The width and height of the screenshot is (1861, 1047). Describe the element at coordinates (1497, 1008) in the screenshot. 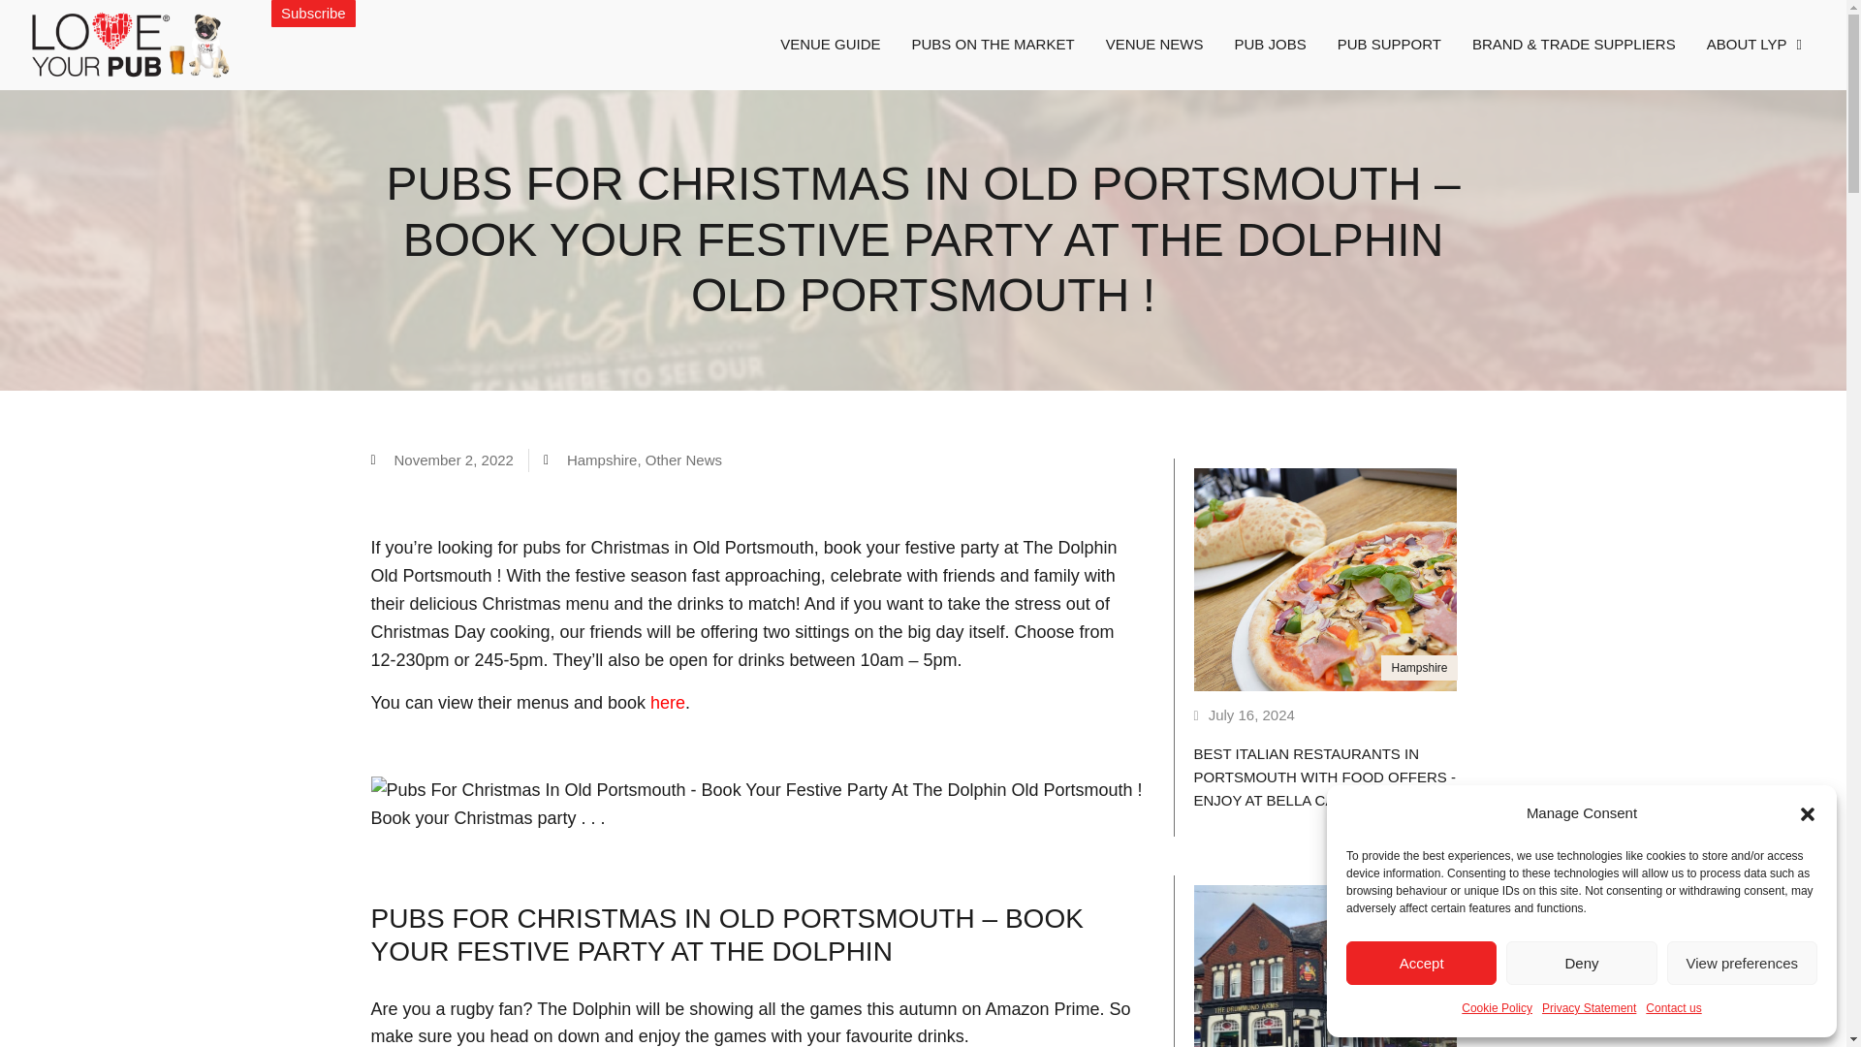

I see `Cookie Policy` at that location.